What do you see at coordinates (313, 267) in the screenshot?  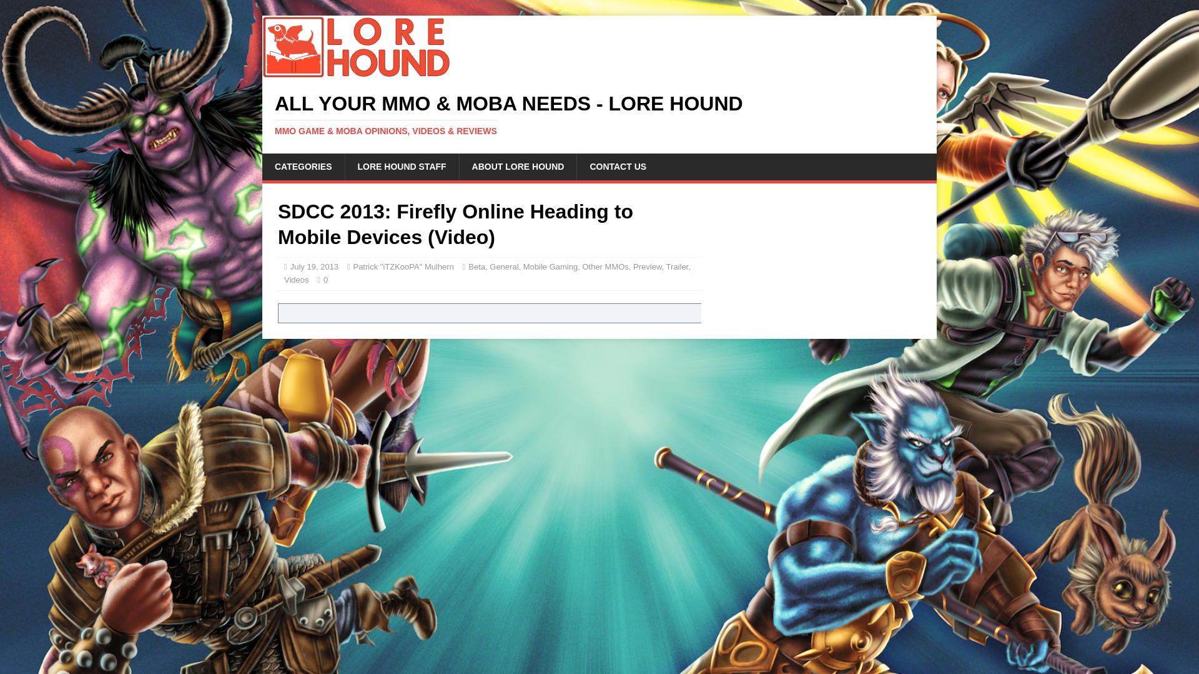 I see `July 19, 2013` at bounding box center [313, 267].